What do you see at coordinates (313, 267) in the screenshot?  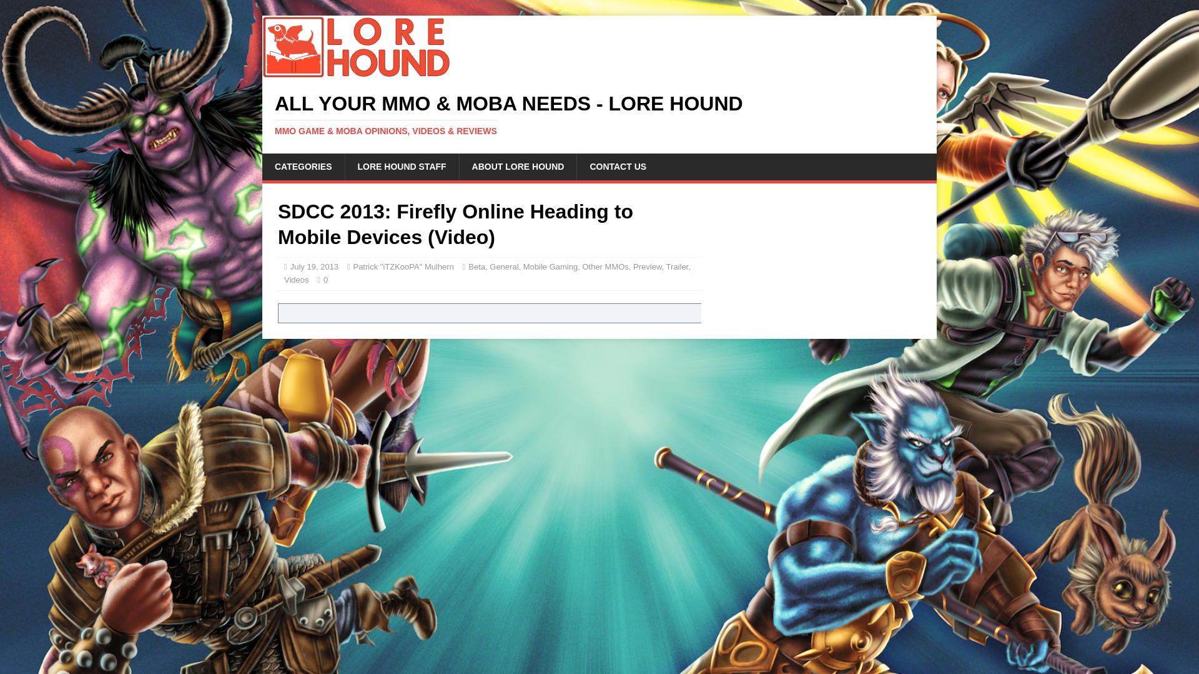 I see `July 19, 2013` at bounding box center [313, 267].